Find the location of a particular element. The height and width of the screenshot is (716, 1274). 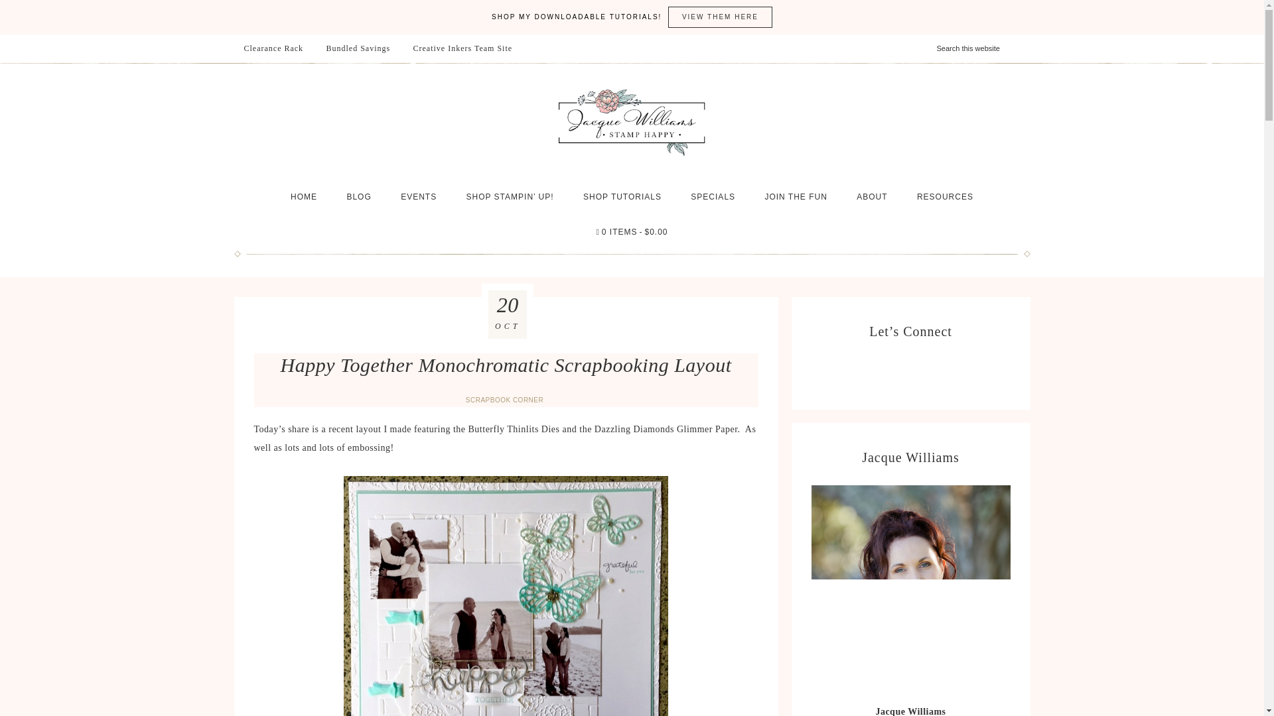

Clearance Rack is located at coordinates (273, 48).